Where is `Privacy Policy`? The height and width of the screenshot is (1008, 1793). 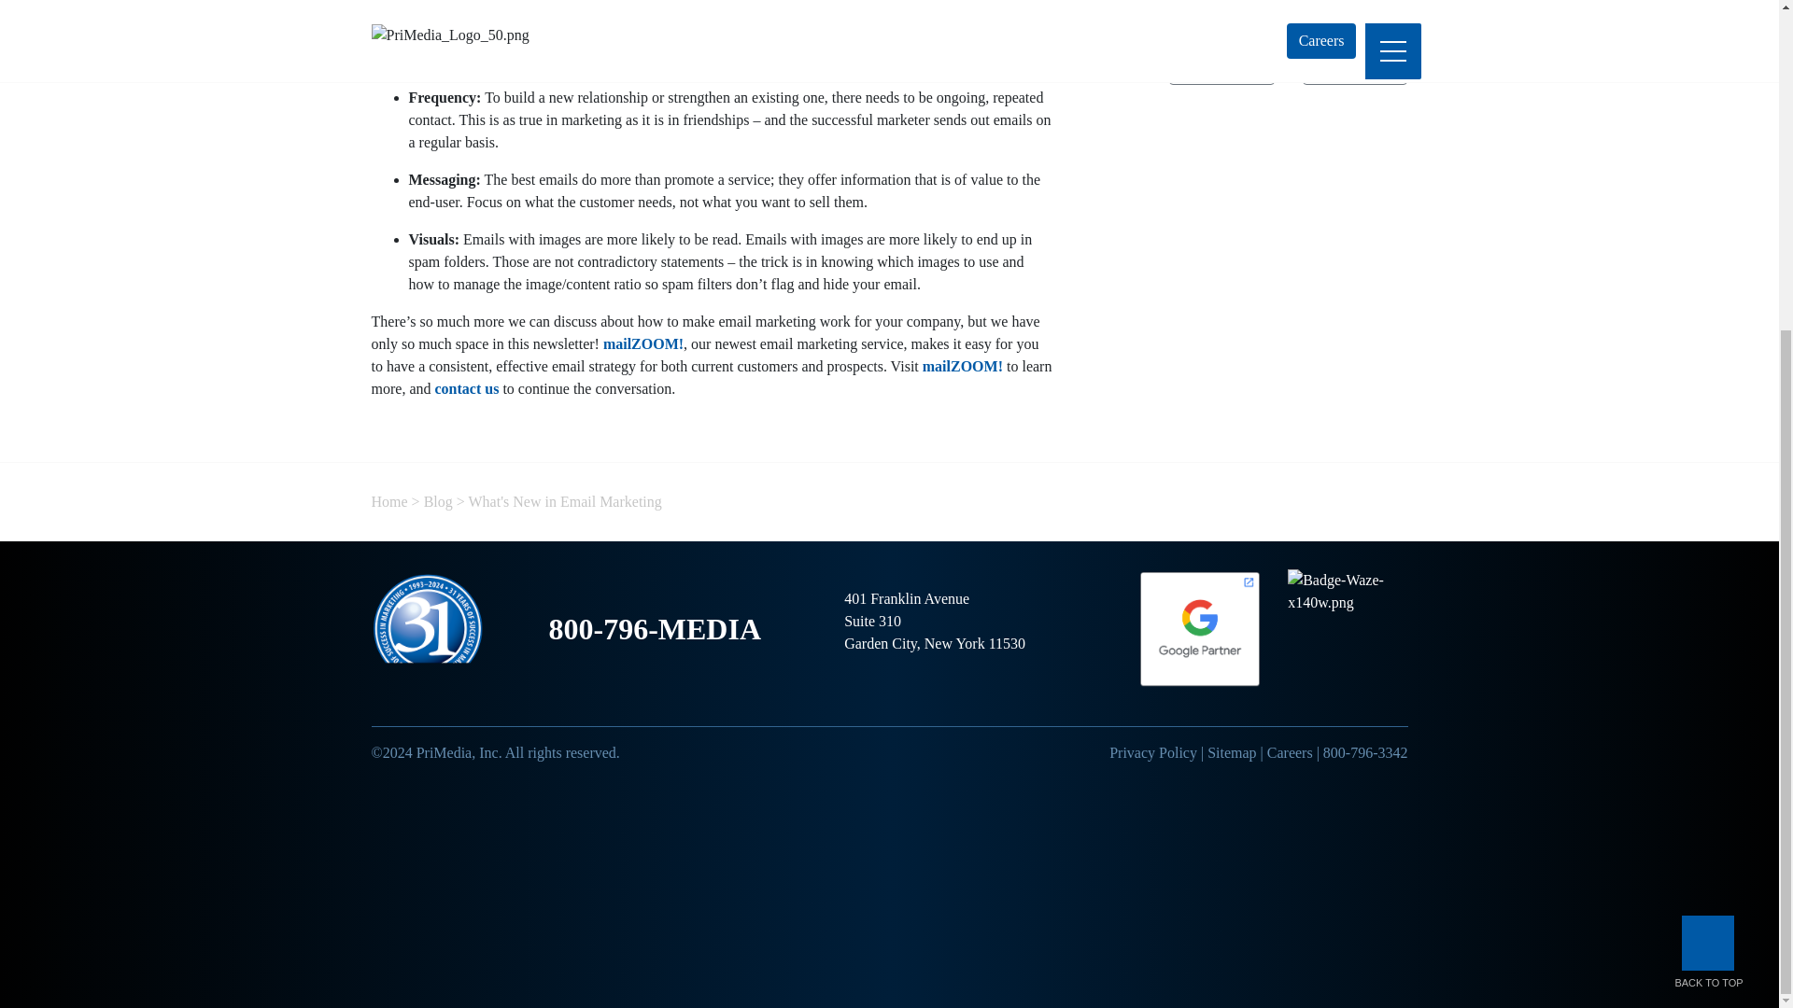 Privacy Policy is located at coordinates (1153, 752).